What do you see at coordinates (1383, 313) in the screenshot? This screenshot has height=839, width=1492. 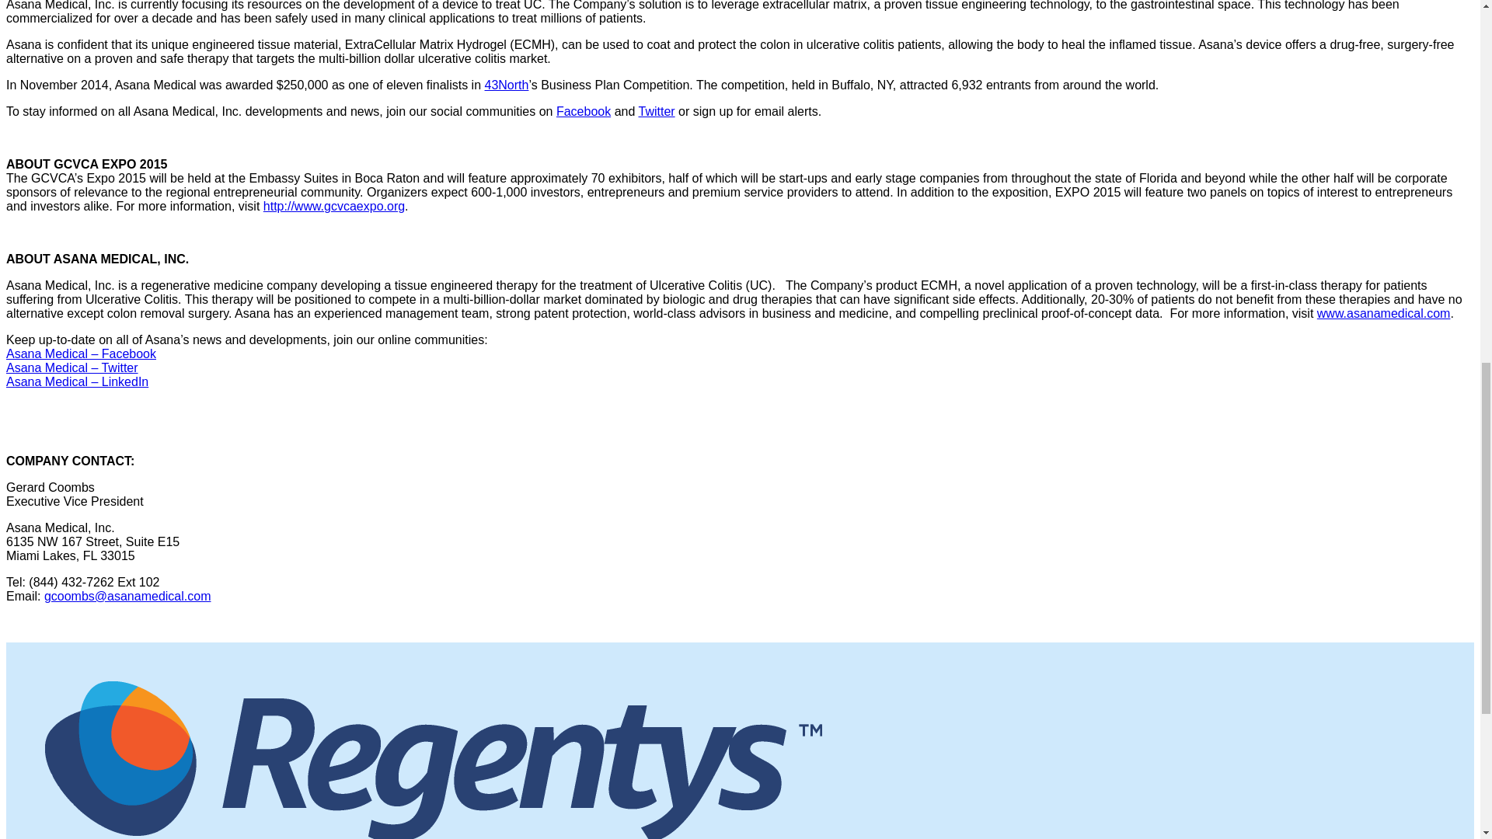 I see `www.asanamedical.com` at bounding box center [1383, 313].